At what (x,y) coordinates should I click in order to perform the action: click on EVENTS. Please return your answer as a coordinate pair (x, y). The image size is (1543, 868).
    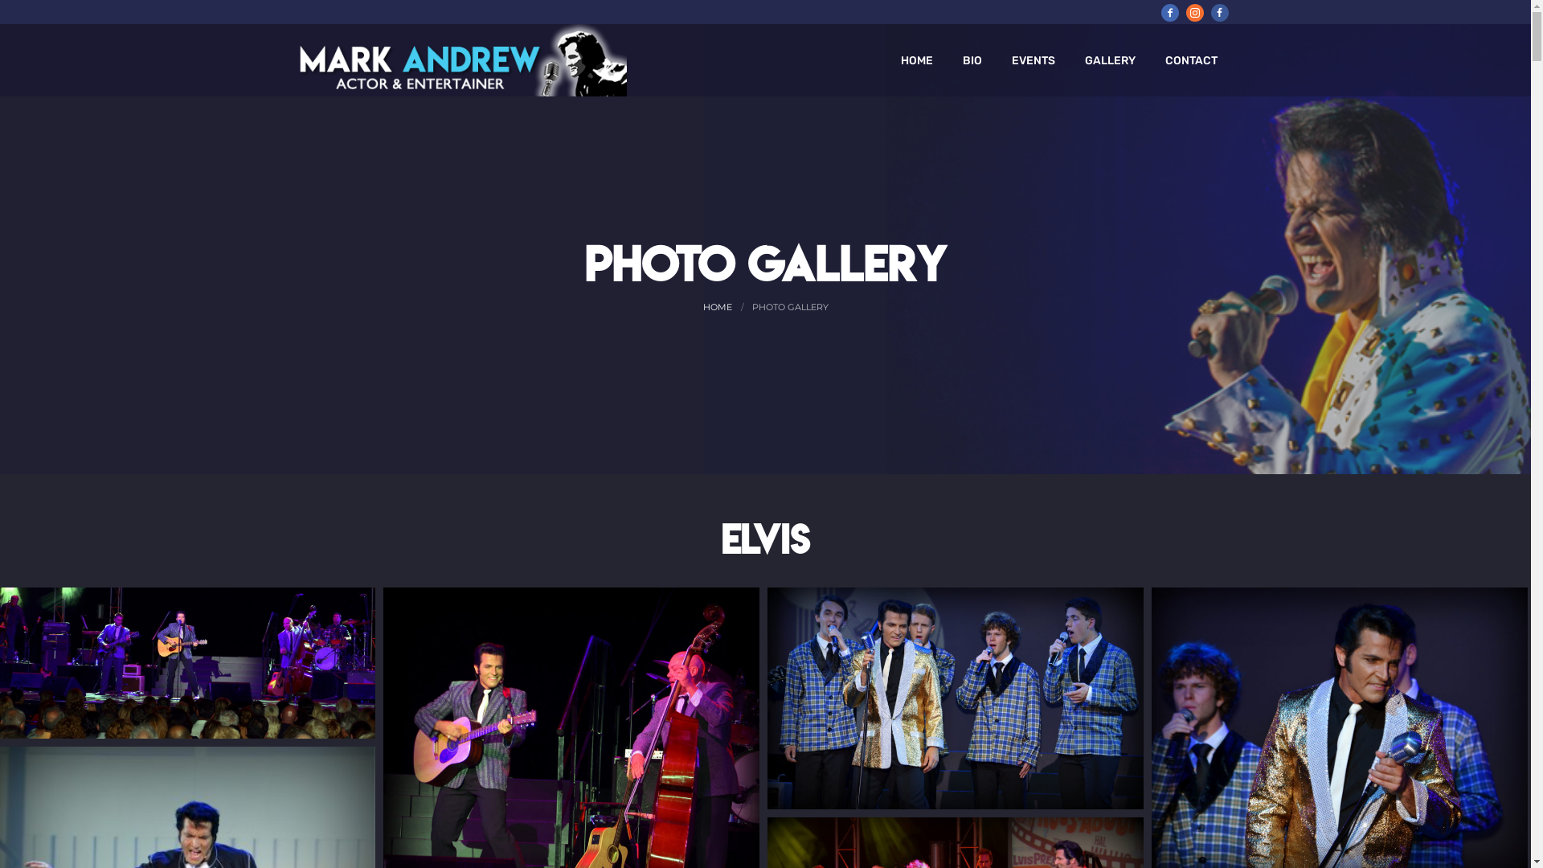
    Looking at the image, I should click on (1033, 60).